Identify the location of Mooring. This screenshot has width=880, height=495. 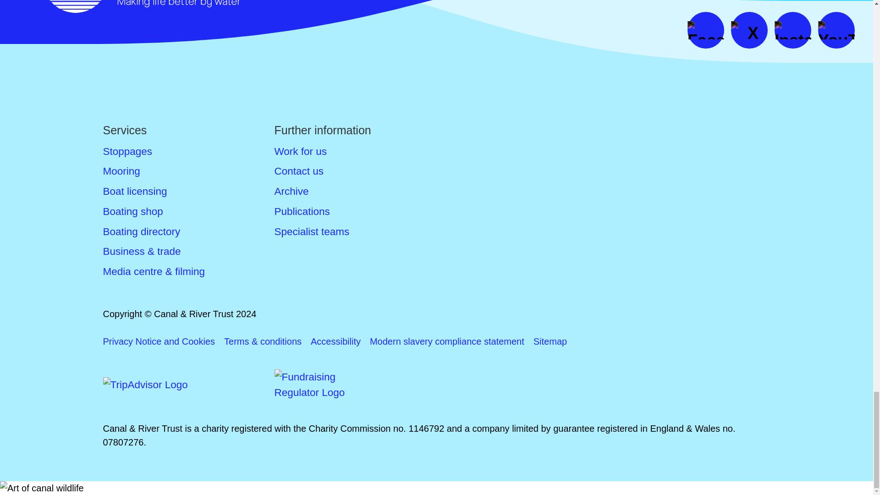
(121, 170).